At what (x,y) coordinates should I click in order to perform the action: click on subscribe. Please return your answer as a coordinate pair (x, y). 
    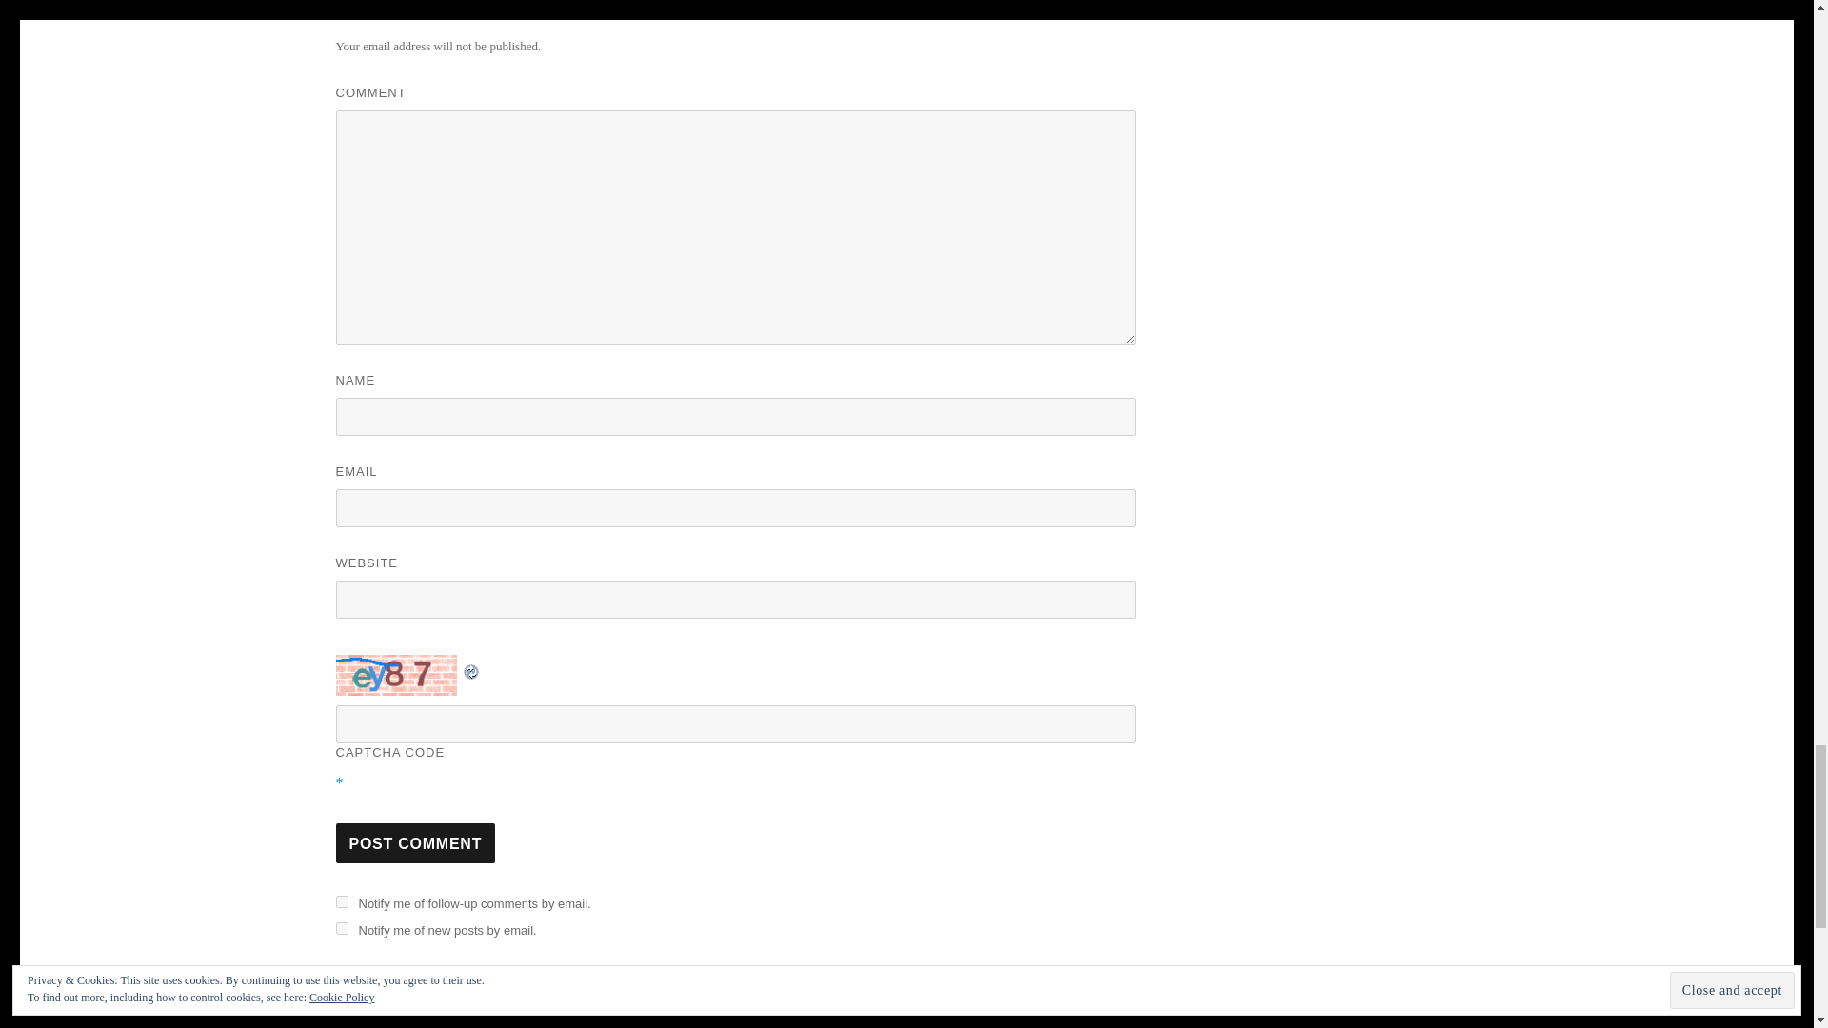
    Looking at the image, I should click on (341, 927).